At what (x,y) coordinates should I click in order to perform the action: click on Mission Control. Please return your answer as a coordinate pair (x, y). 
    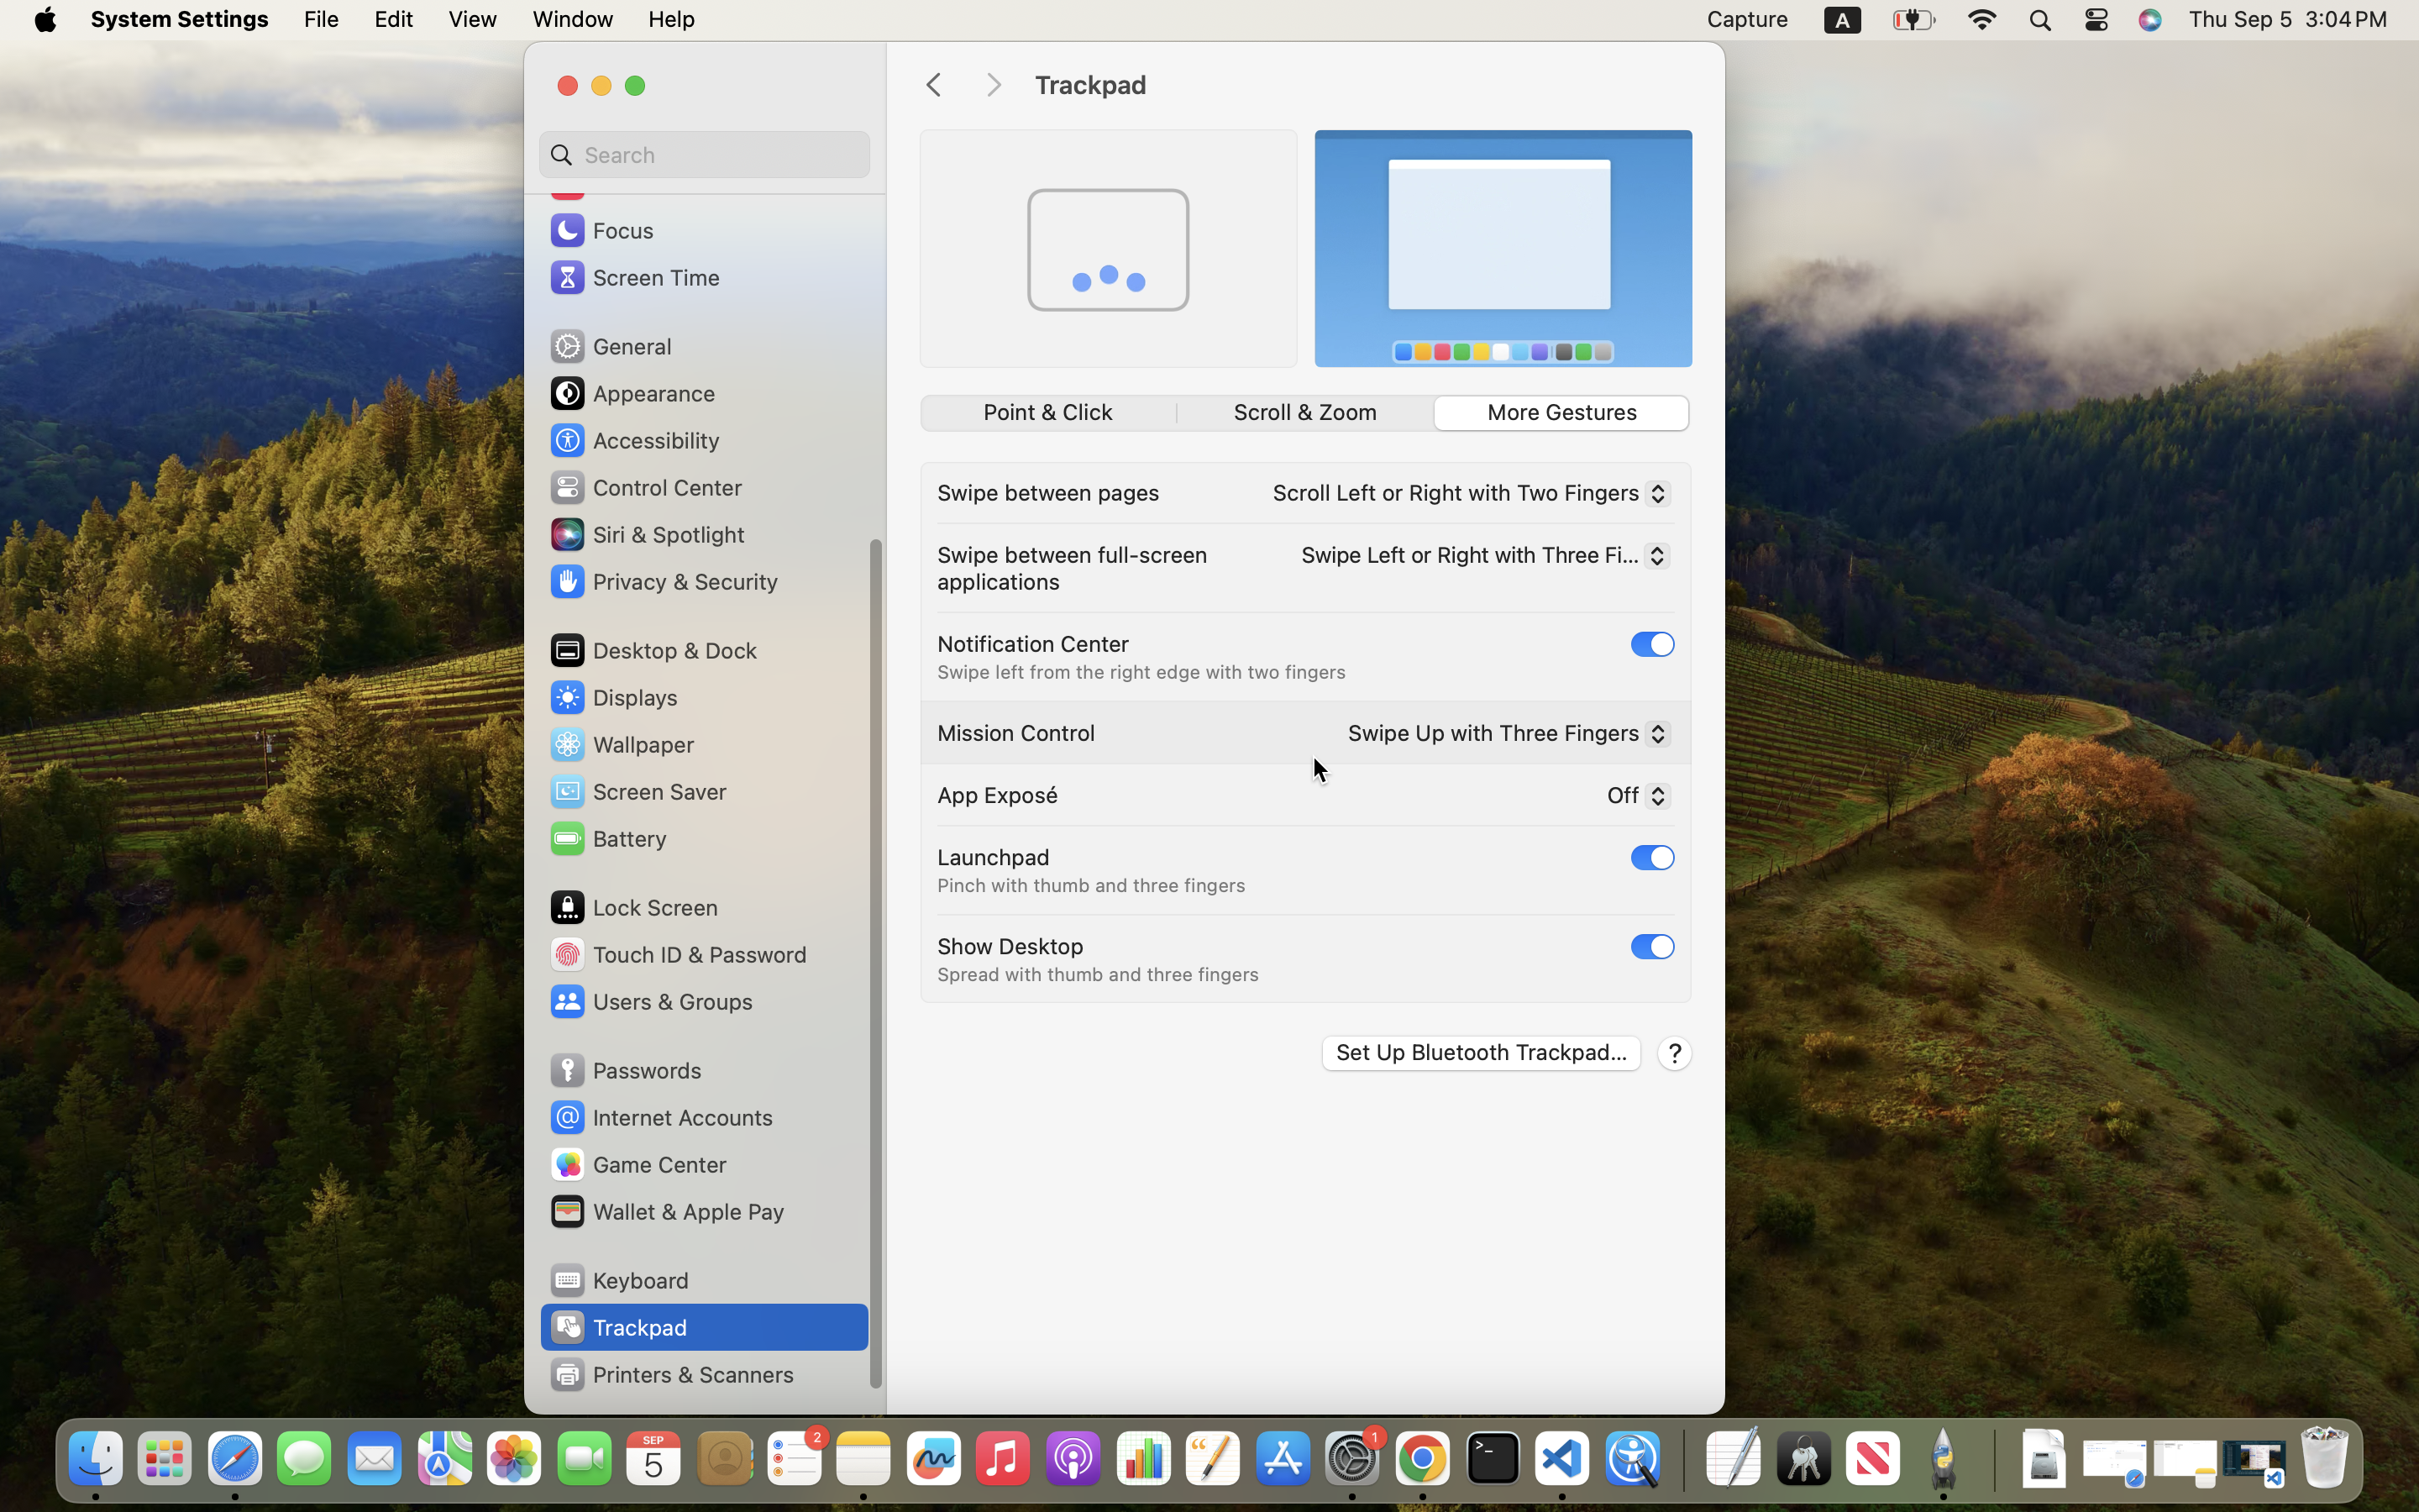
    Looking at the image, I should click on (1016, 732).